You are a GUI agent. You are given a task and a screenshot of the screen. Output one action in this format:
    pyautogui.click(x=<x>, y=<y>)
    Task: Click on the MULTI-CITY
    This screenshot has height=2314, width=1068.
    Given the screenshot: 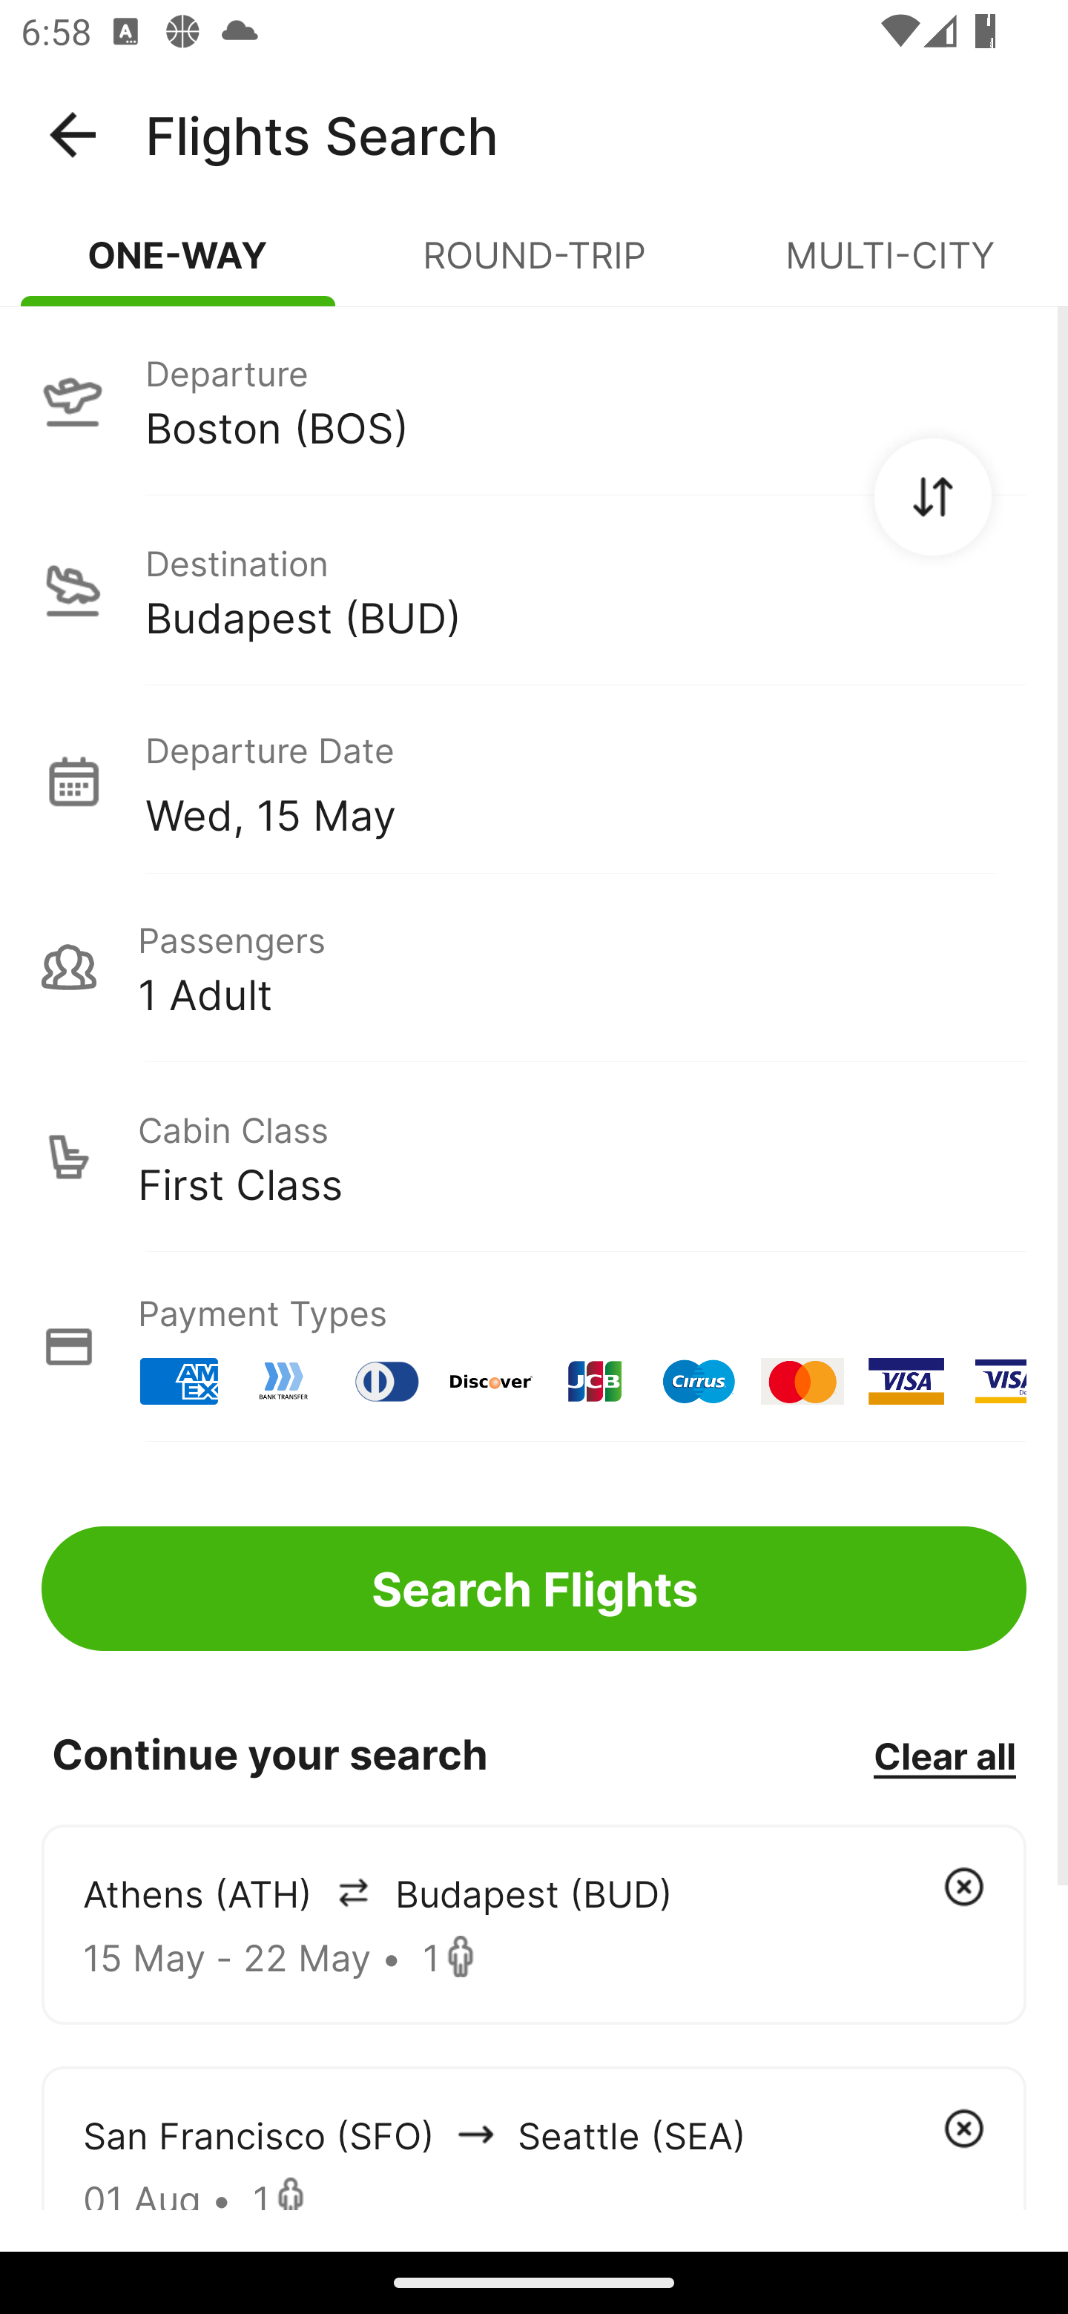 What is the action you would take?
    pyautogui.click(x=890, y=267)
    